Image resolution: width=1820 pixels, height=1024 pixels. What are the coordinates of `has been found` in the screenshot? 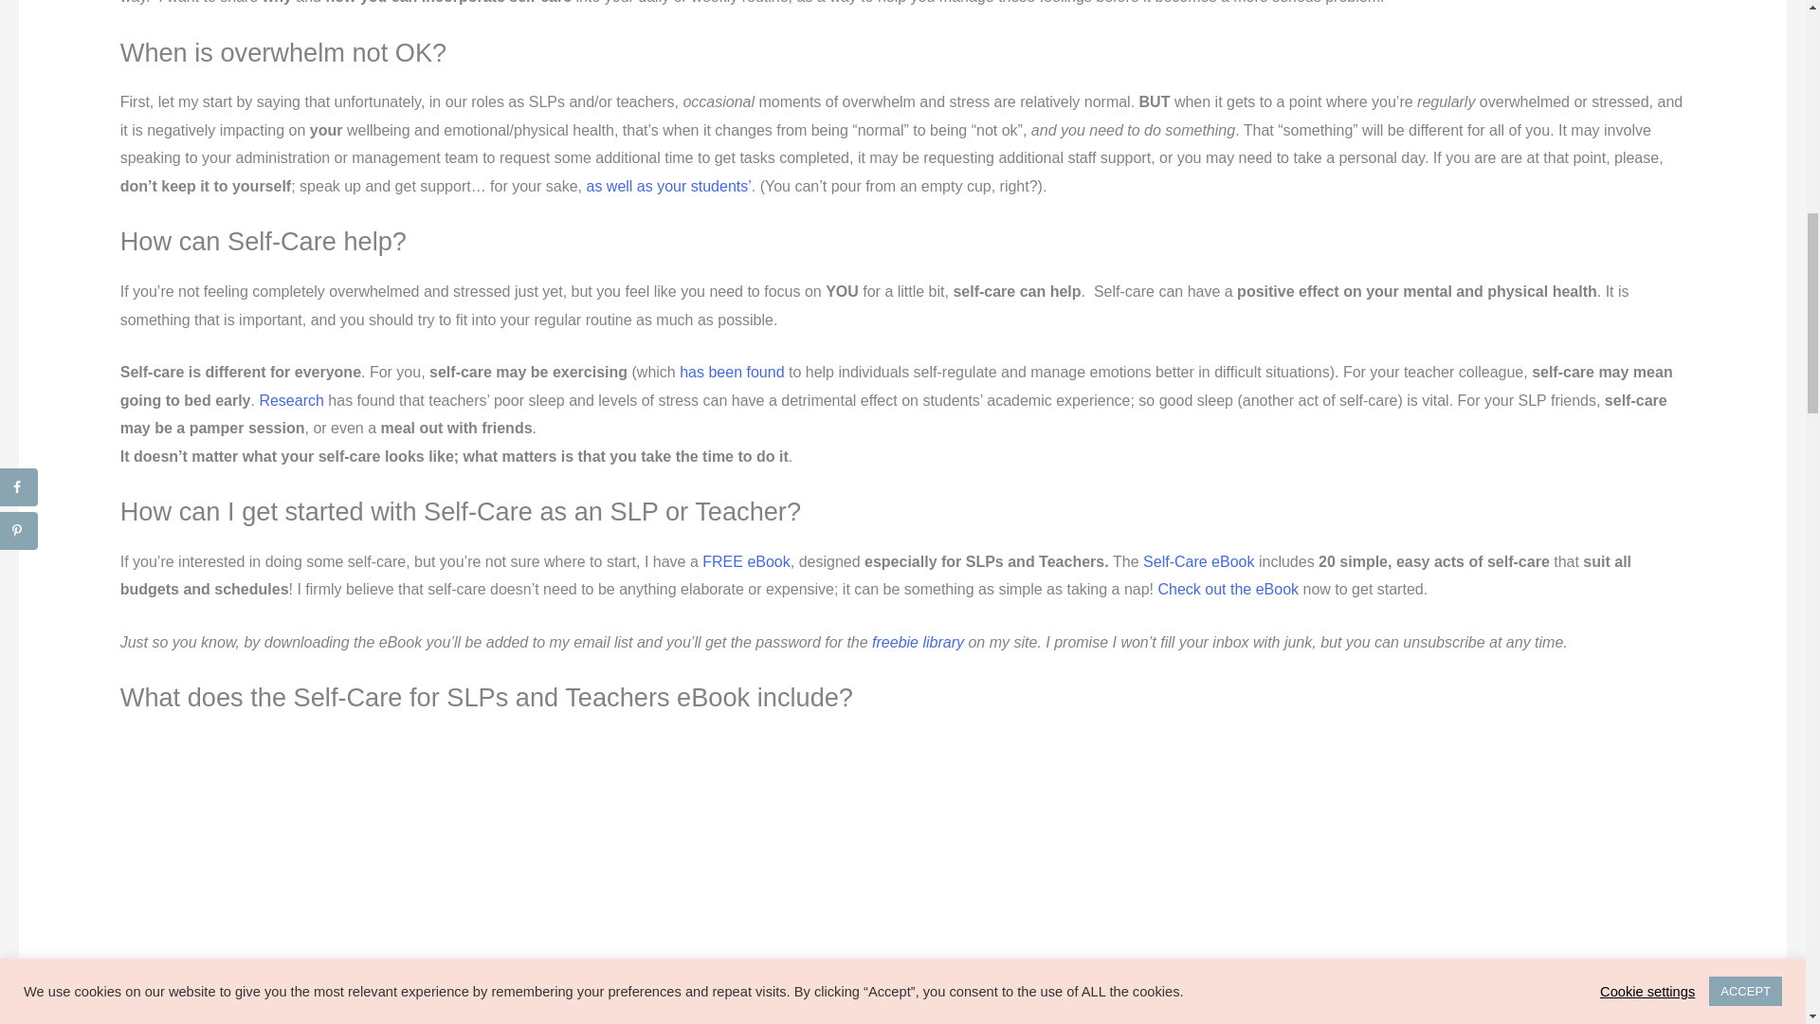 It's located at (732, 372).